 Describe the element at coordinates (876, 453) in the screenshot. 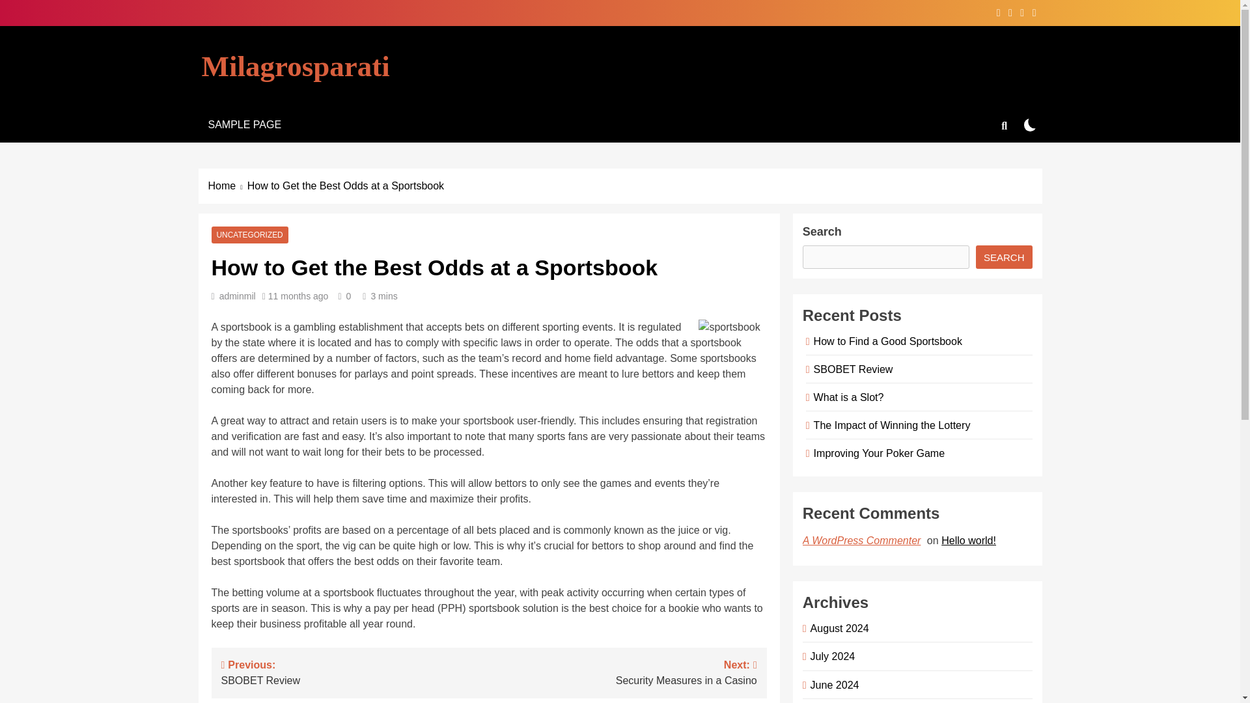

I see `11 months ago` at that location.